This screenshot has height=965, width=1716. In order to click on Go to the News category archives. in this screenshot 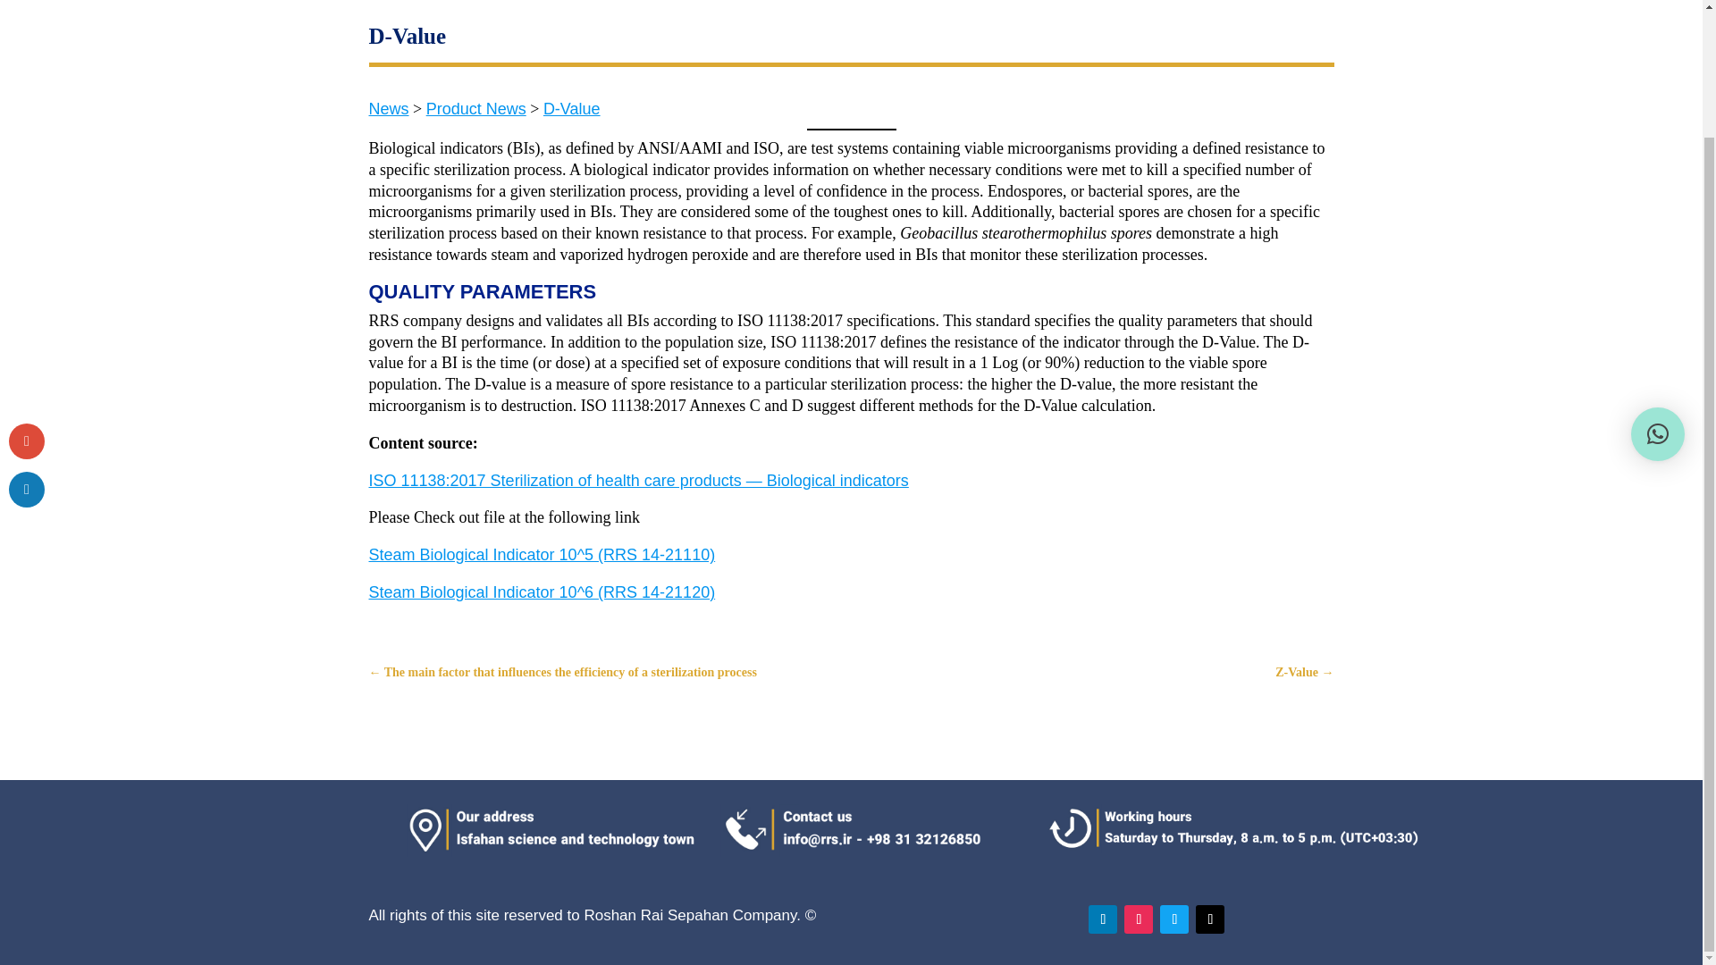, I will do `click(388, 109)`.